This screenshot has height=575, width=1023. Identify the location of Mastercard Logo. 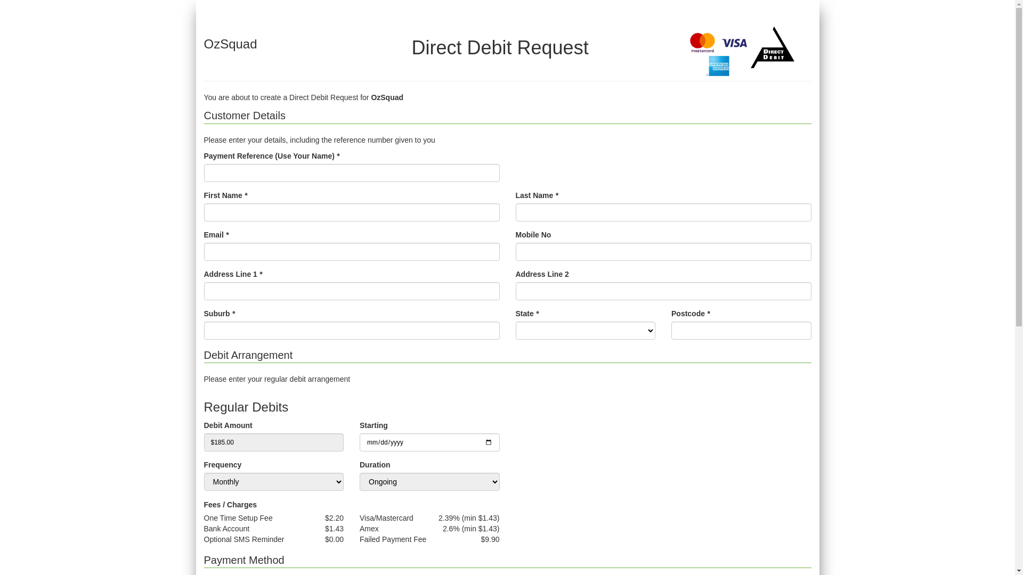
(702, 45).